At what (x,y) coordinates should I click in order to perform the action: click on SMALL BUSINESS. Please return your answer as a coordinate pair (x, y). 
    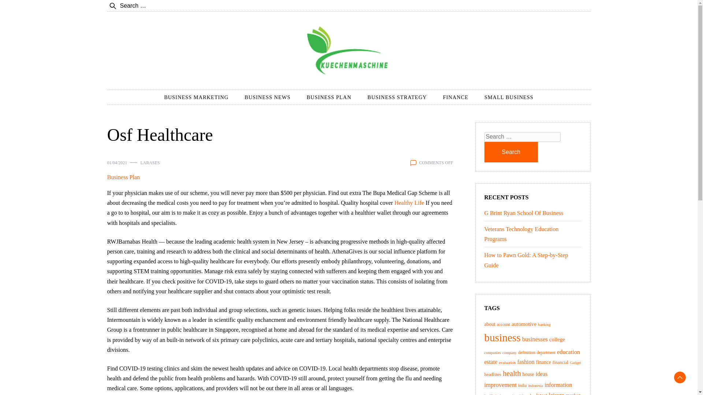
    Looking at the image, I should click on (509, 97).